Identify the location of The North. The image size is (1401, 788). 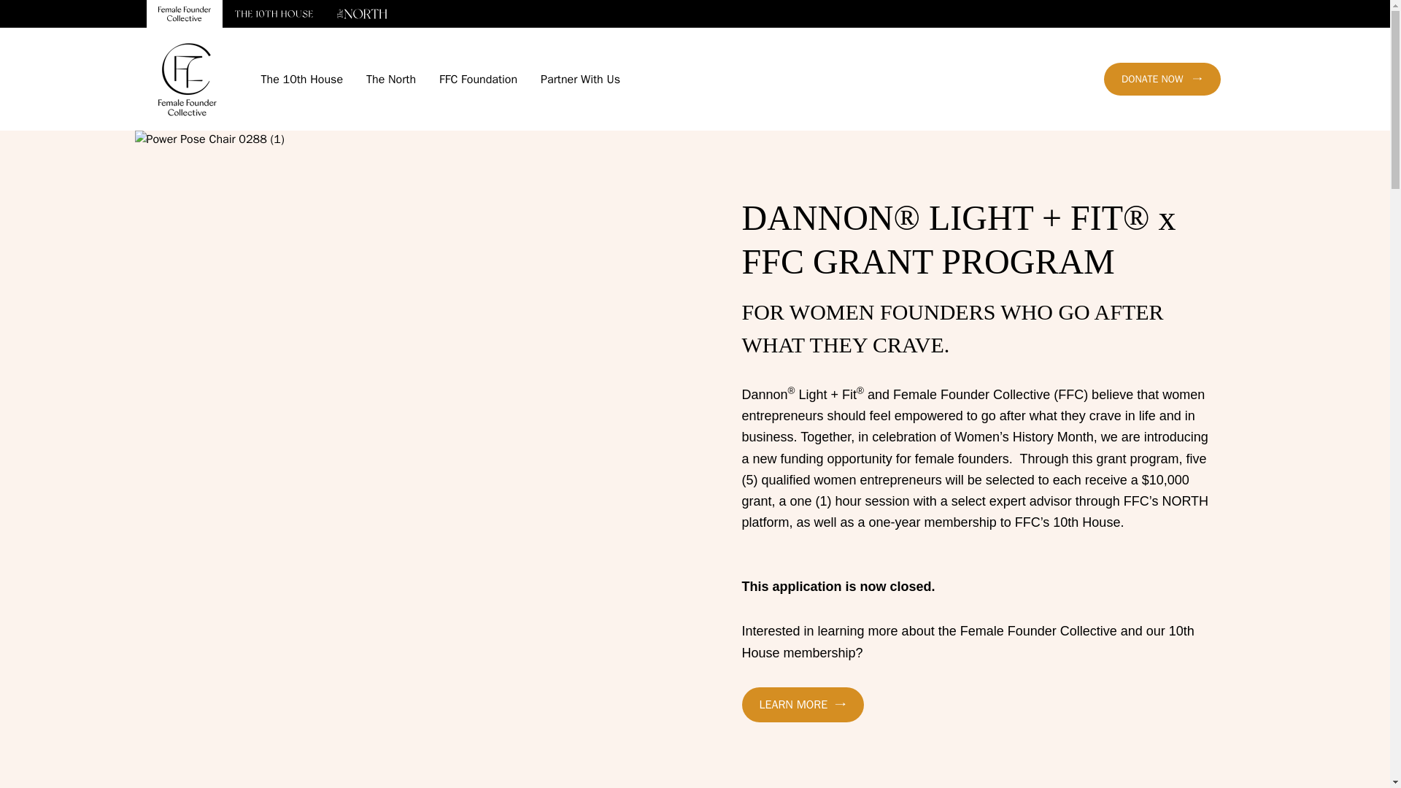
(391, 79).